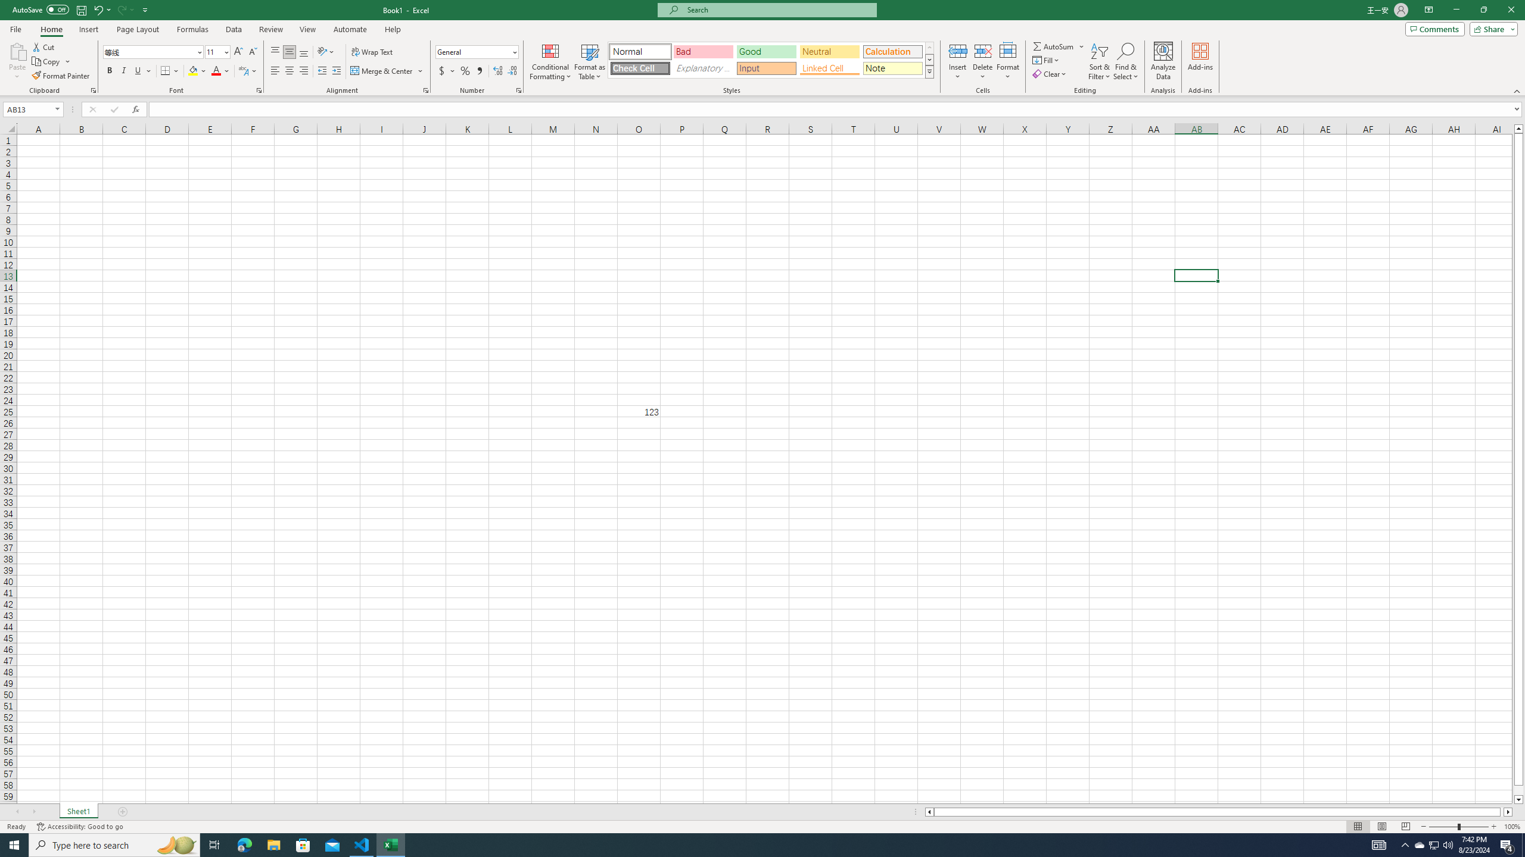  Describe the element at coordinates (17, 51) in the screenshot. I see `Paste` at that location.